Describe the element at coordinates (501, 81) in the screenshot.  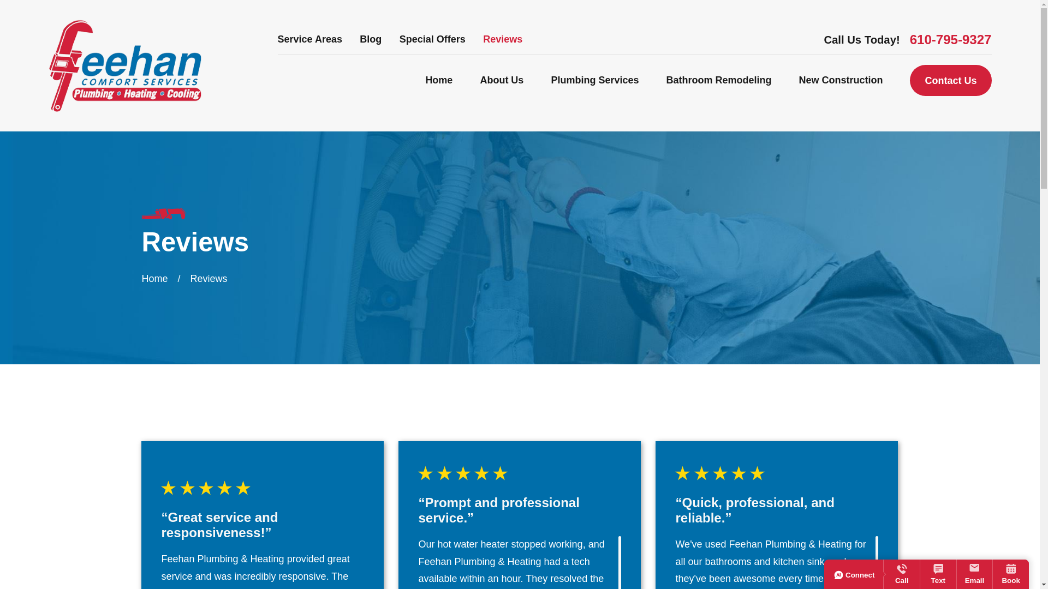
I see `About Us` at that location.